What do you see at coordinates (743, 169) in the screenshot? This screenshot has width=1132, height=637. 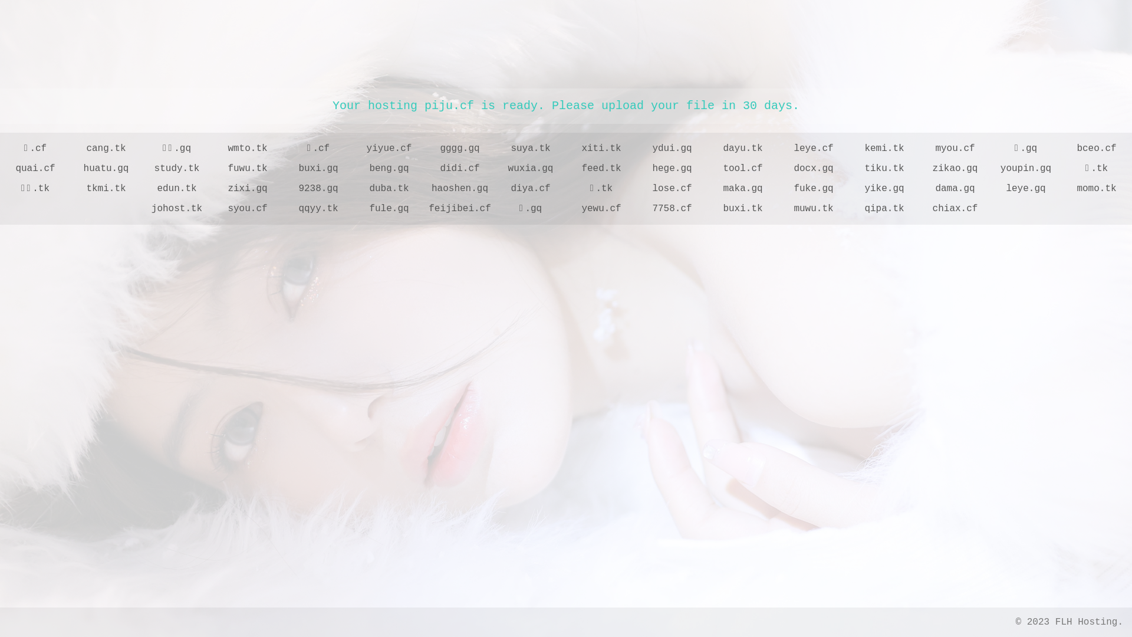 I see `tool.cf` at bounding box center [743, 169].